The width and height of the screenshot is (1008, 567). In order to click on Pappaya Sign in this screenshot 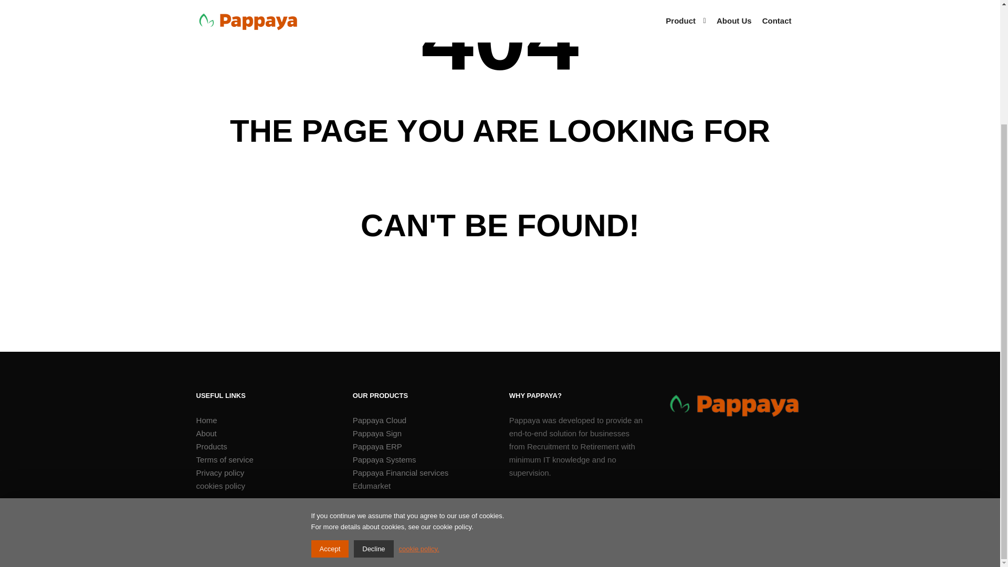, I will do `click(421, 434)`.